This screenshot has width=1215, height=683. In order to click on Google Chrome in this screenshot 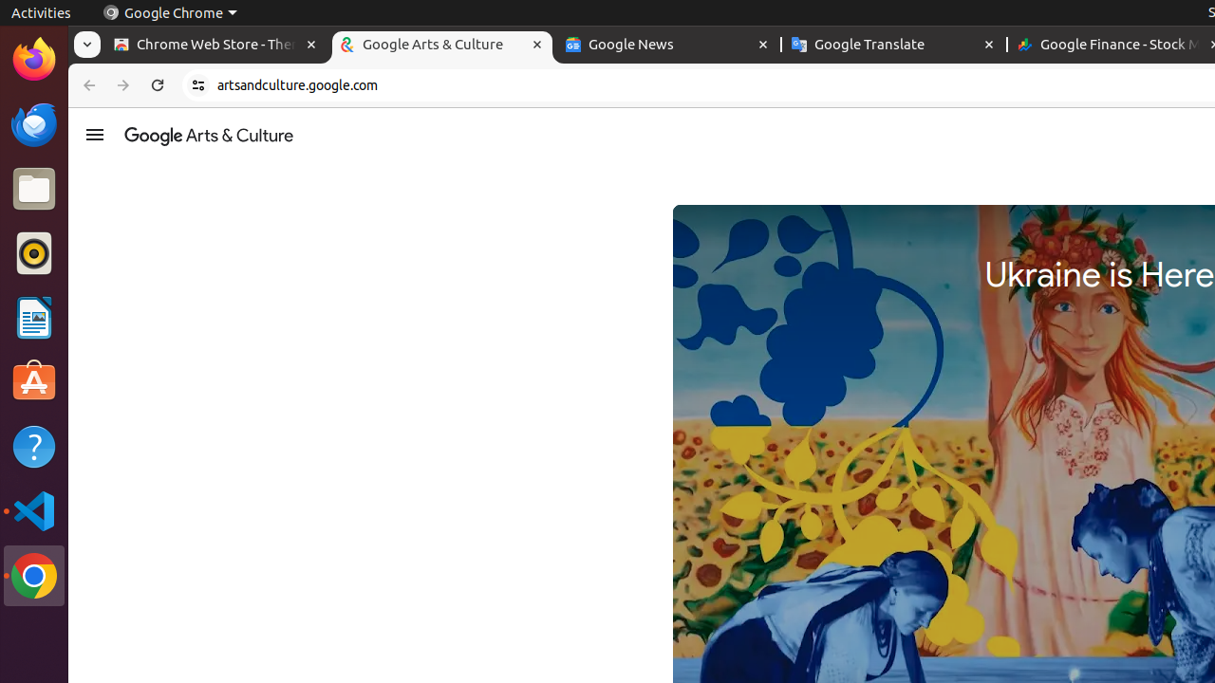, I will do `click(34, 576)`.